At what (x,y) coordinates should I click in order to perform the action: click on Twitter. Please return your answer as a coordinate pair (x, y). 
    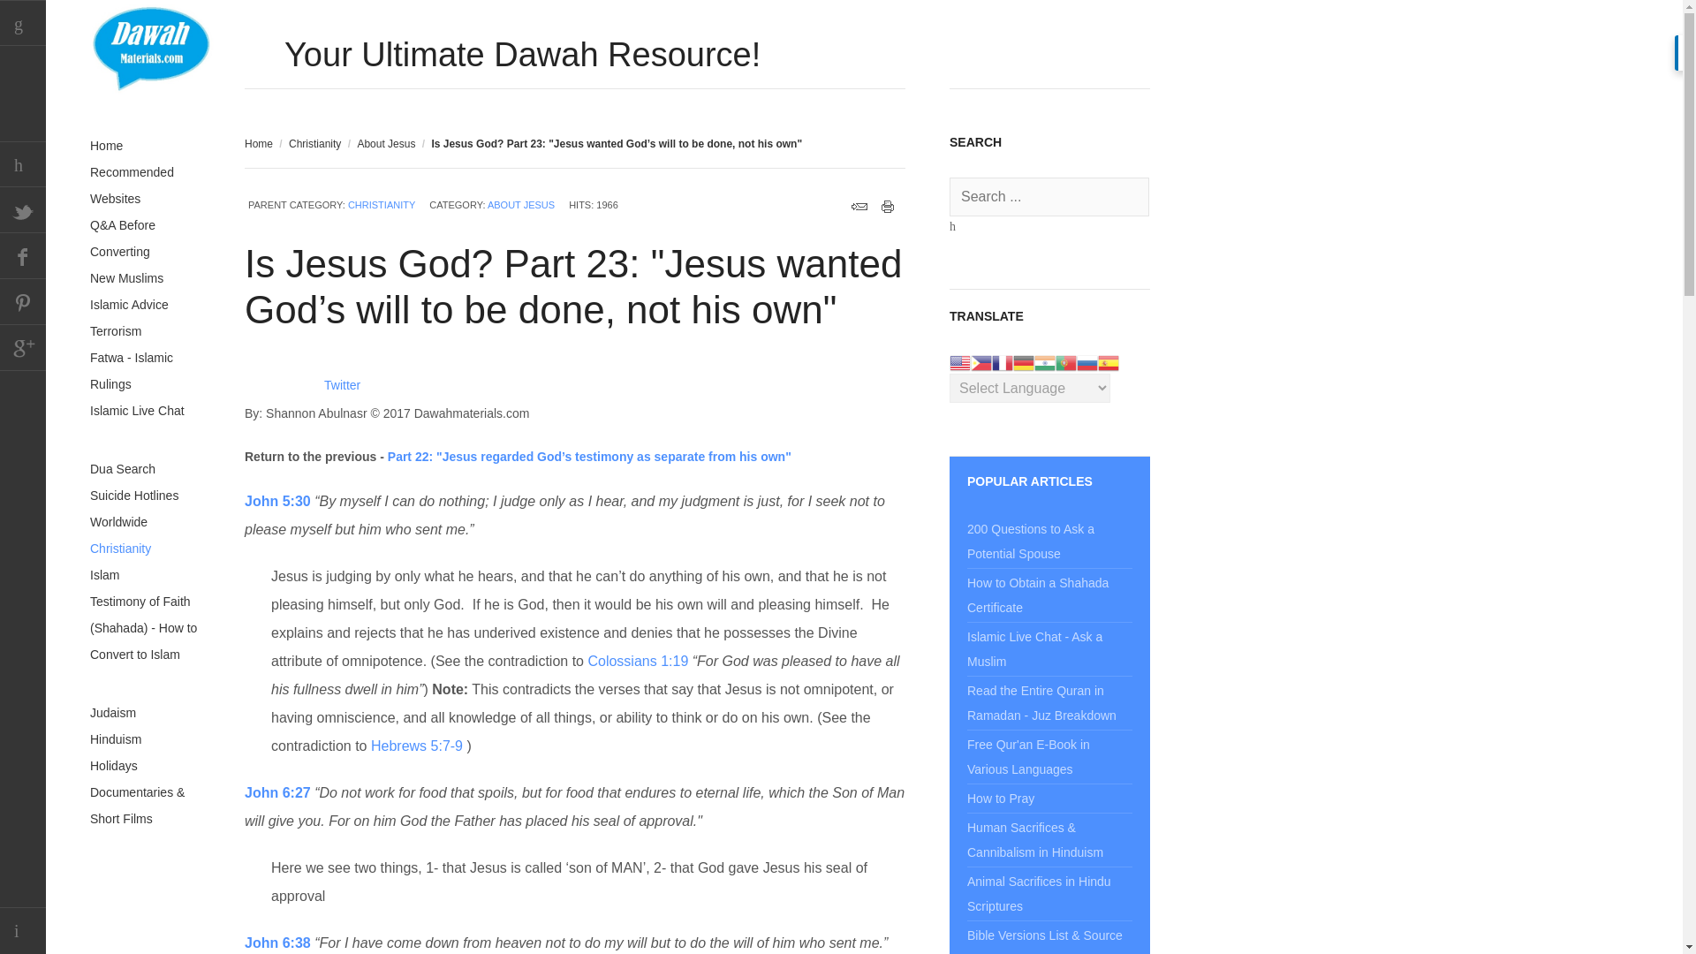
    Looking at the image, I should click on (341, 384).